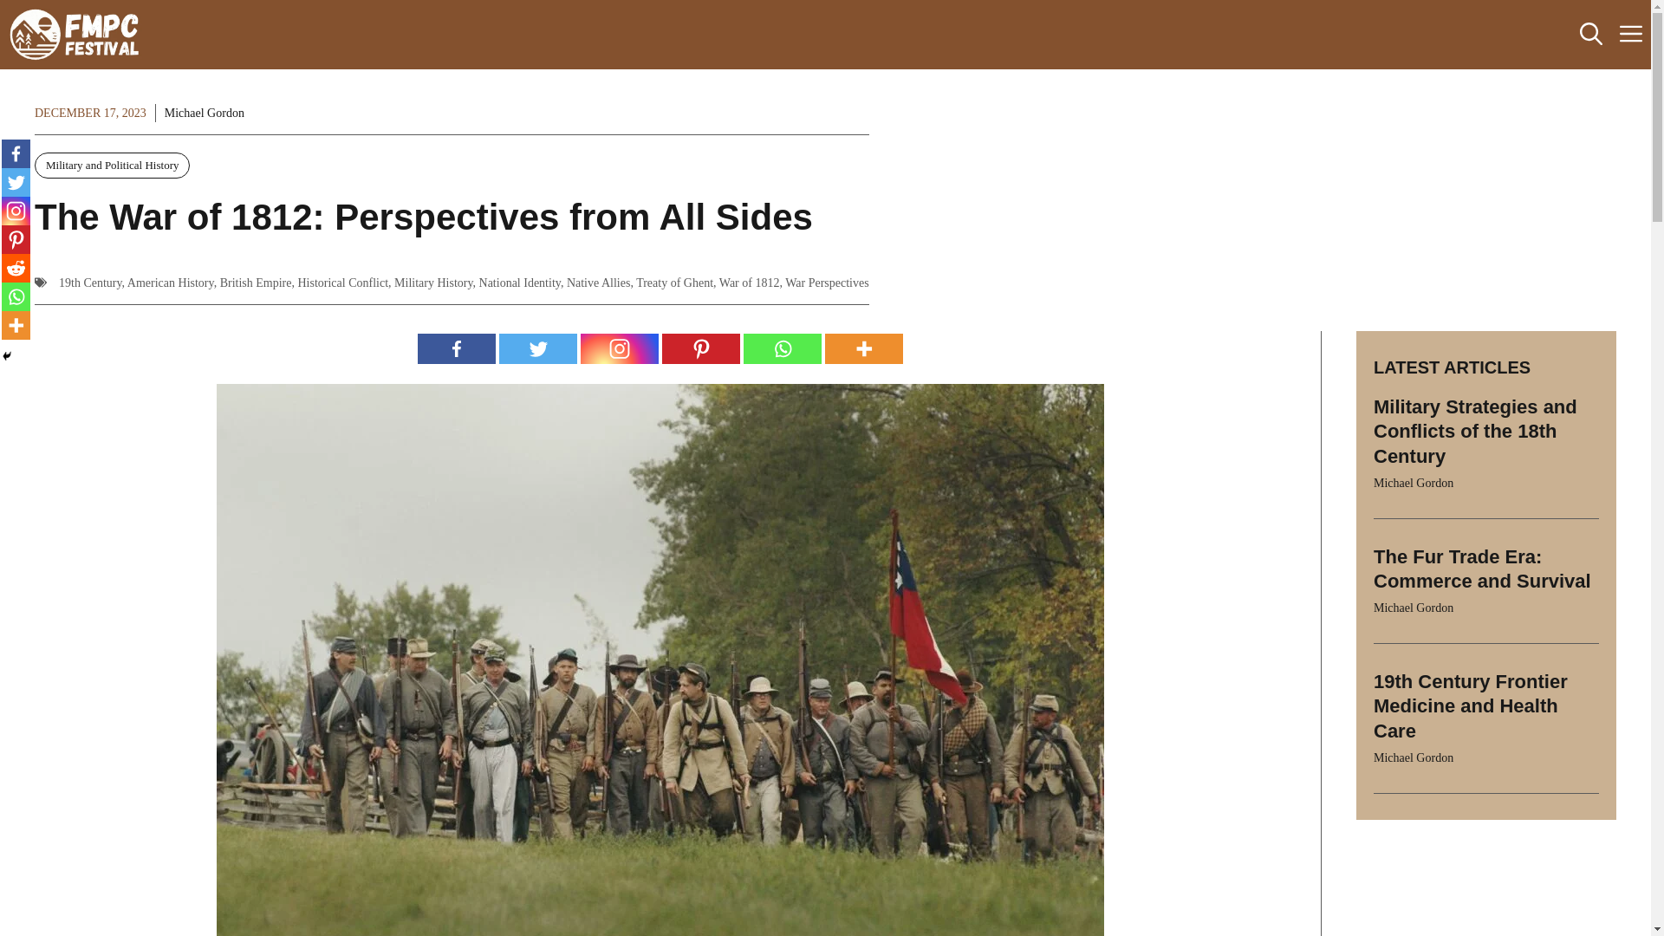 The image size is (1664, 936). Describe the element at coordinates (749, 283) in the screenshot. I see `War of 1812` at that location.